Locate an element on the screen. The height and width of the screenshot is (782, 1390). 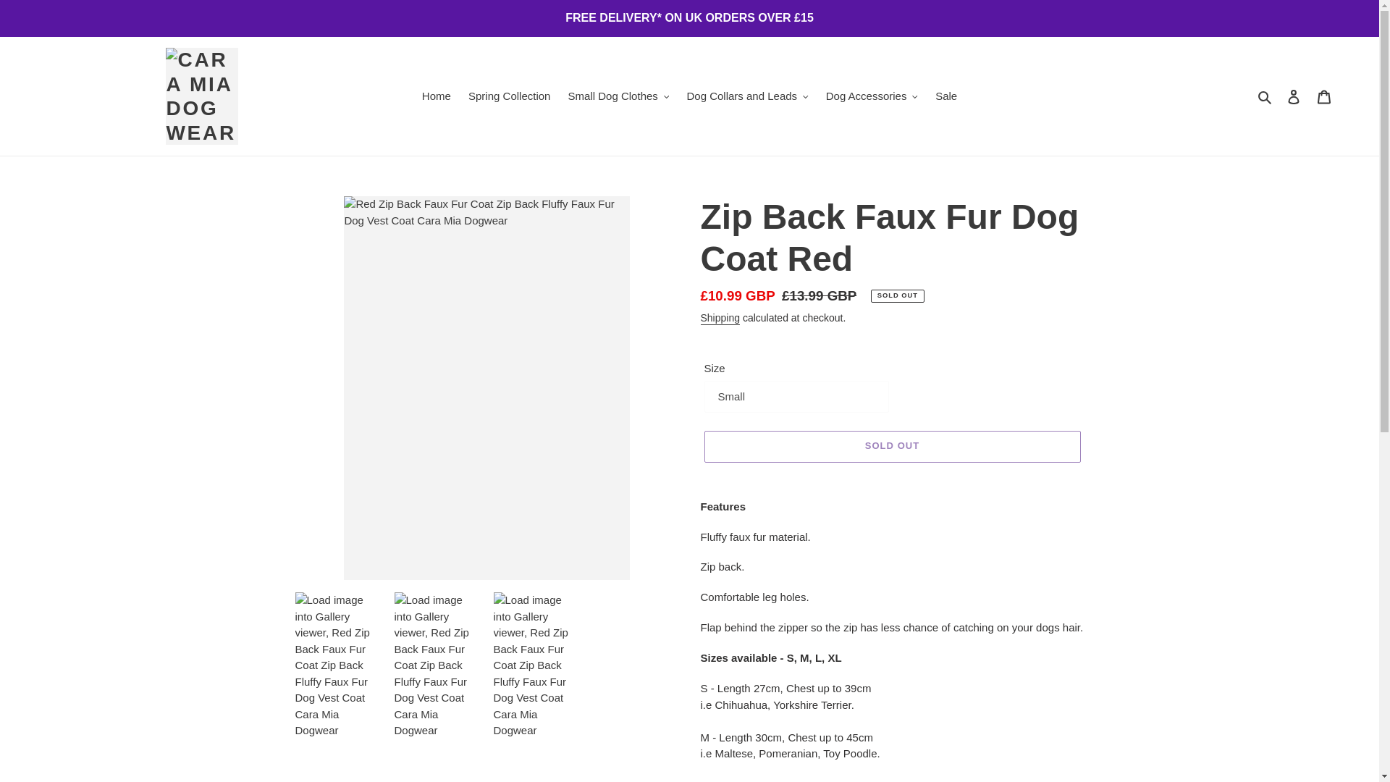
Dog Accessories is located at coordinates (872, 96).